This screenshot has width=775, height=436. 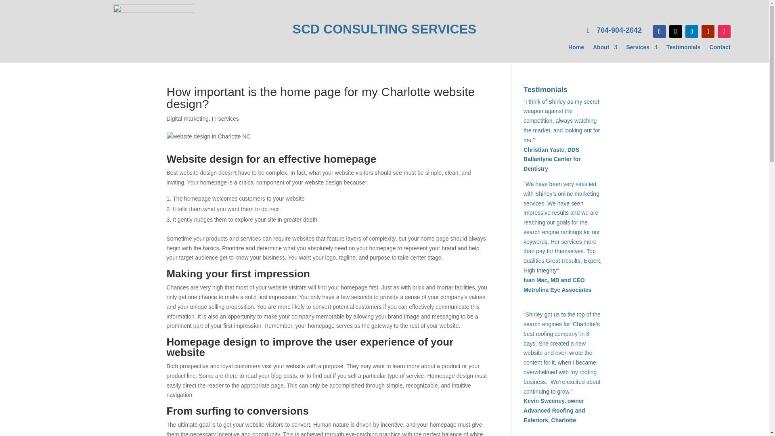 What do you see at coordinates (614, 31) in the screenshot?
I see `704-904-2642` at bounding box center [614, 31].